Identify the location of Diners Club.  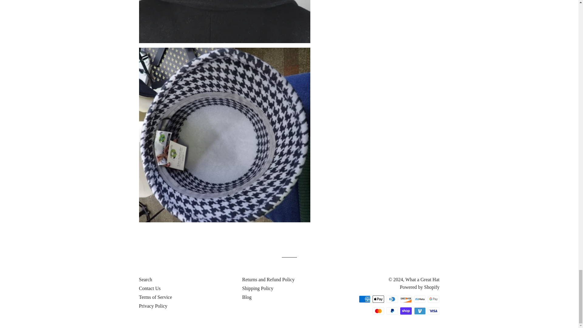
(392, 299).